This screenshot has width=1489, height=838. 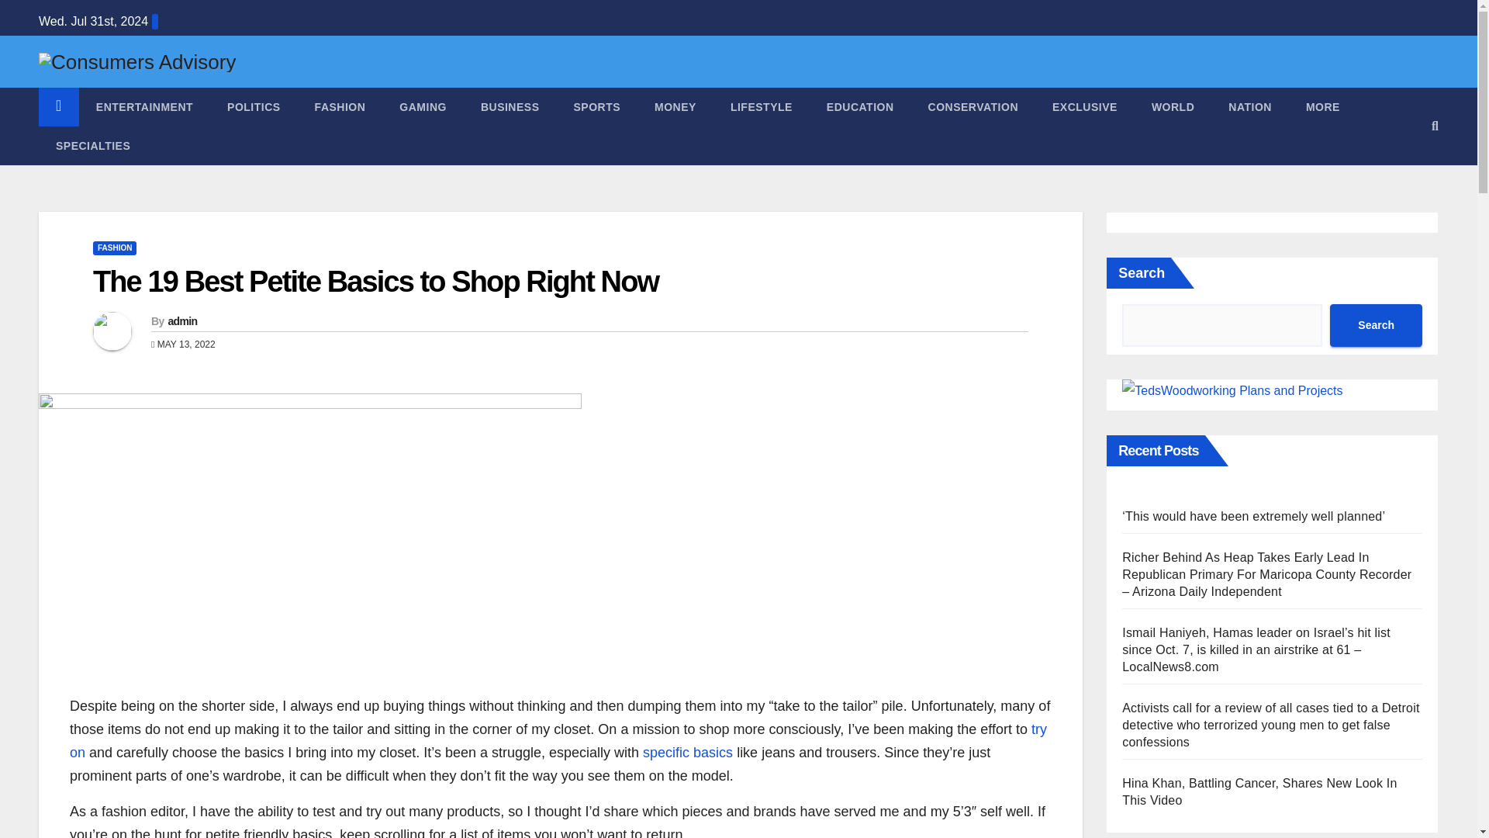 I want to click on BUSINESS, so click(x=510, y=107).